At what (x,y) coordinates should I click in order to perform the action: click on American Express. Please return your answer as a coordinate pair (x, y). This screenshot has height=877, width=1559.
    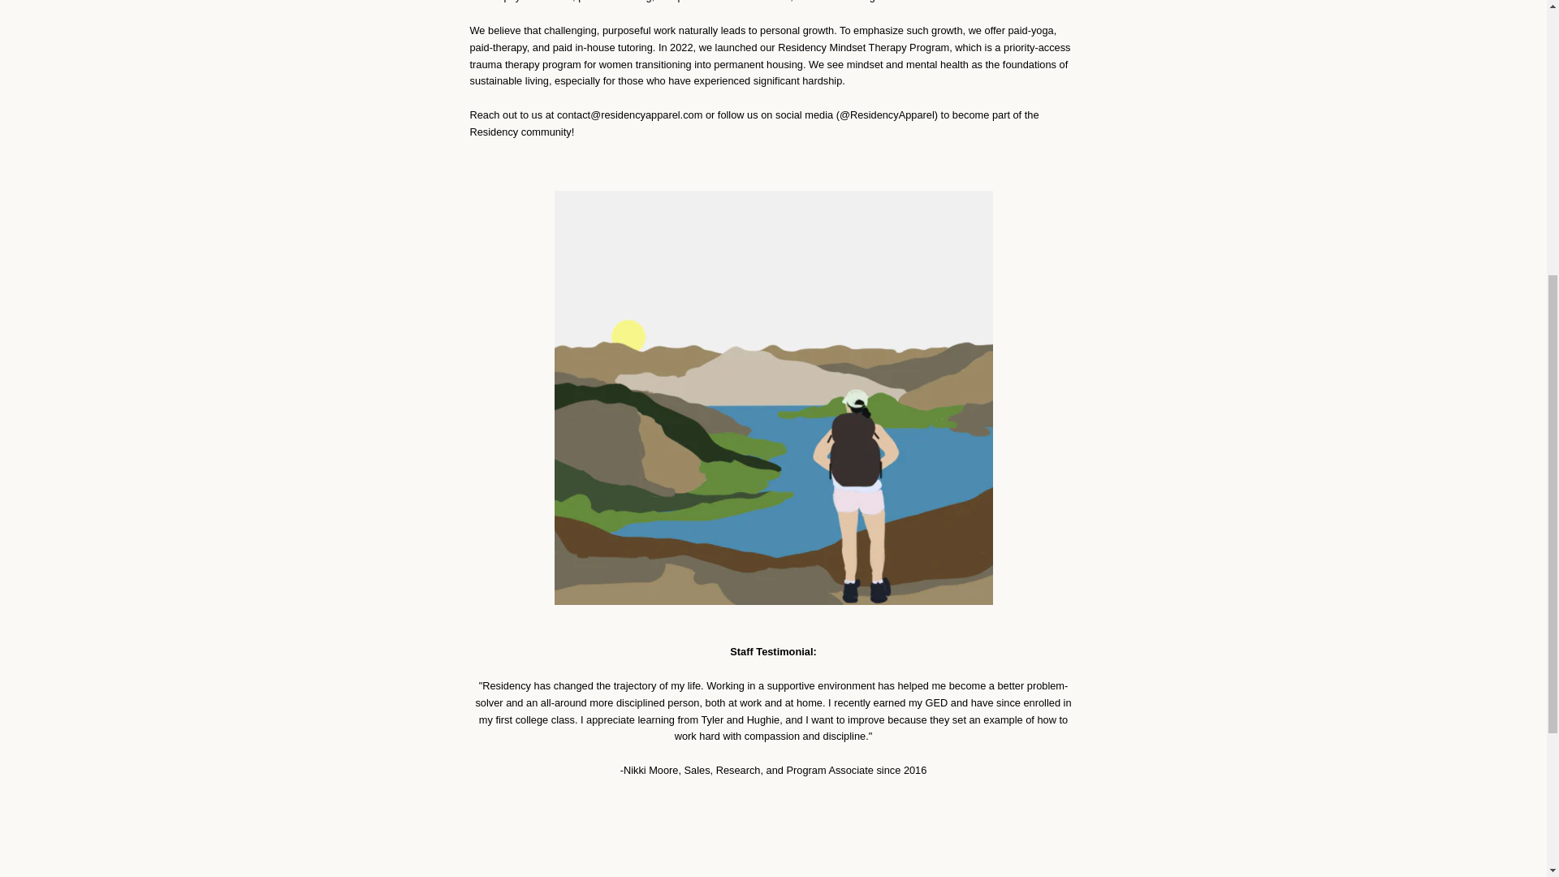
    Looking at the image, I should click on (946, 304).